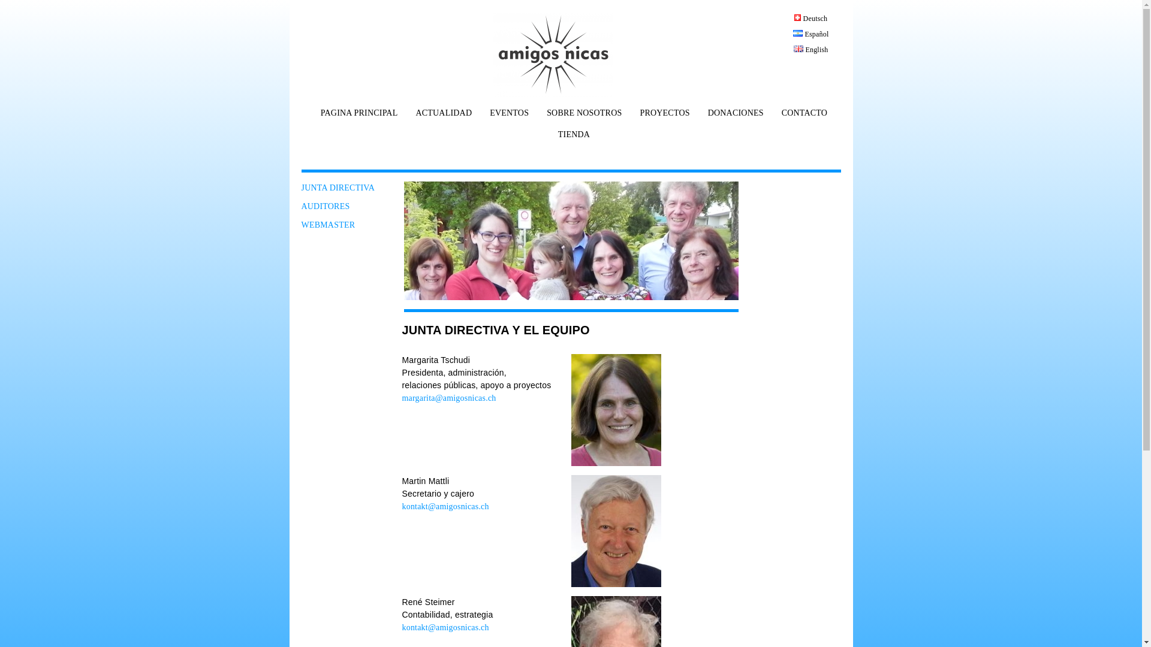  What do you see at coordinates (445, 628) in the screenshot?
I see `kontakt@amigosnicas.ch` at bounding box center [445, 628].